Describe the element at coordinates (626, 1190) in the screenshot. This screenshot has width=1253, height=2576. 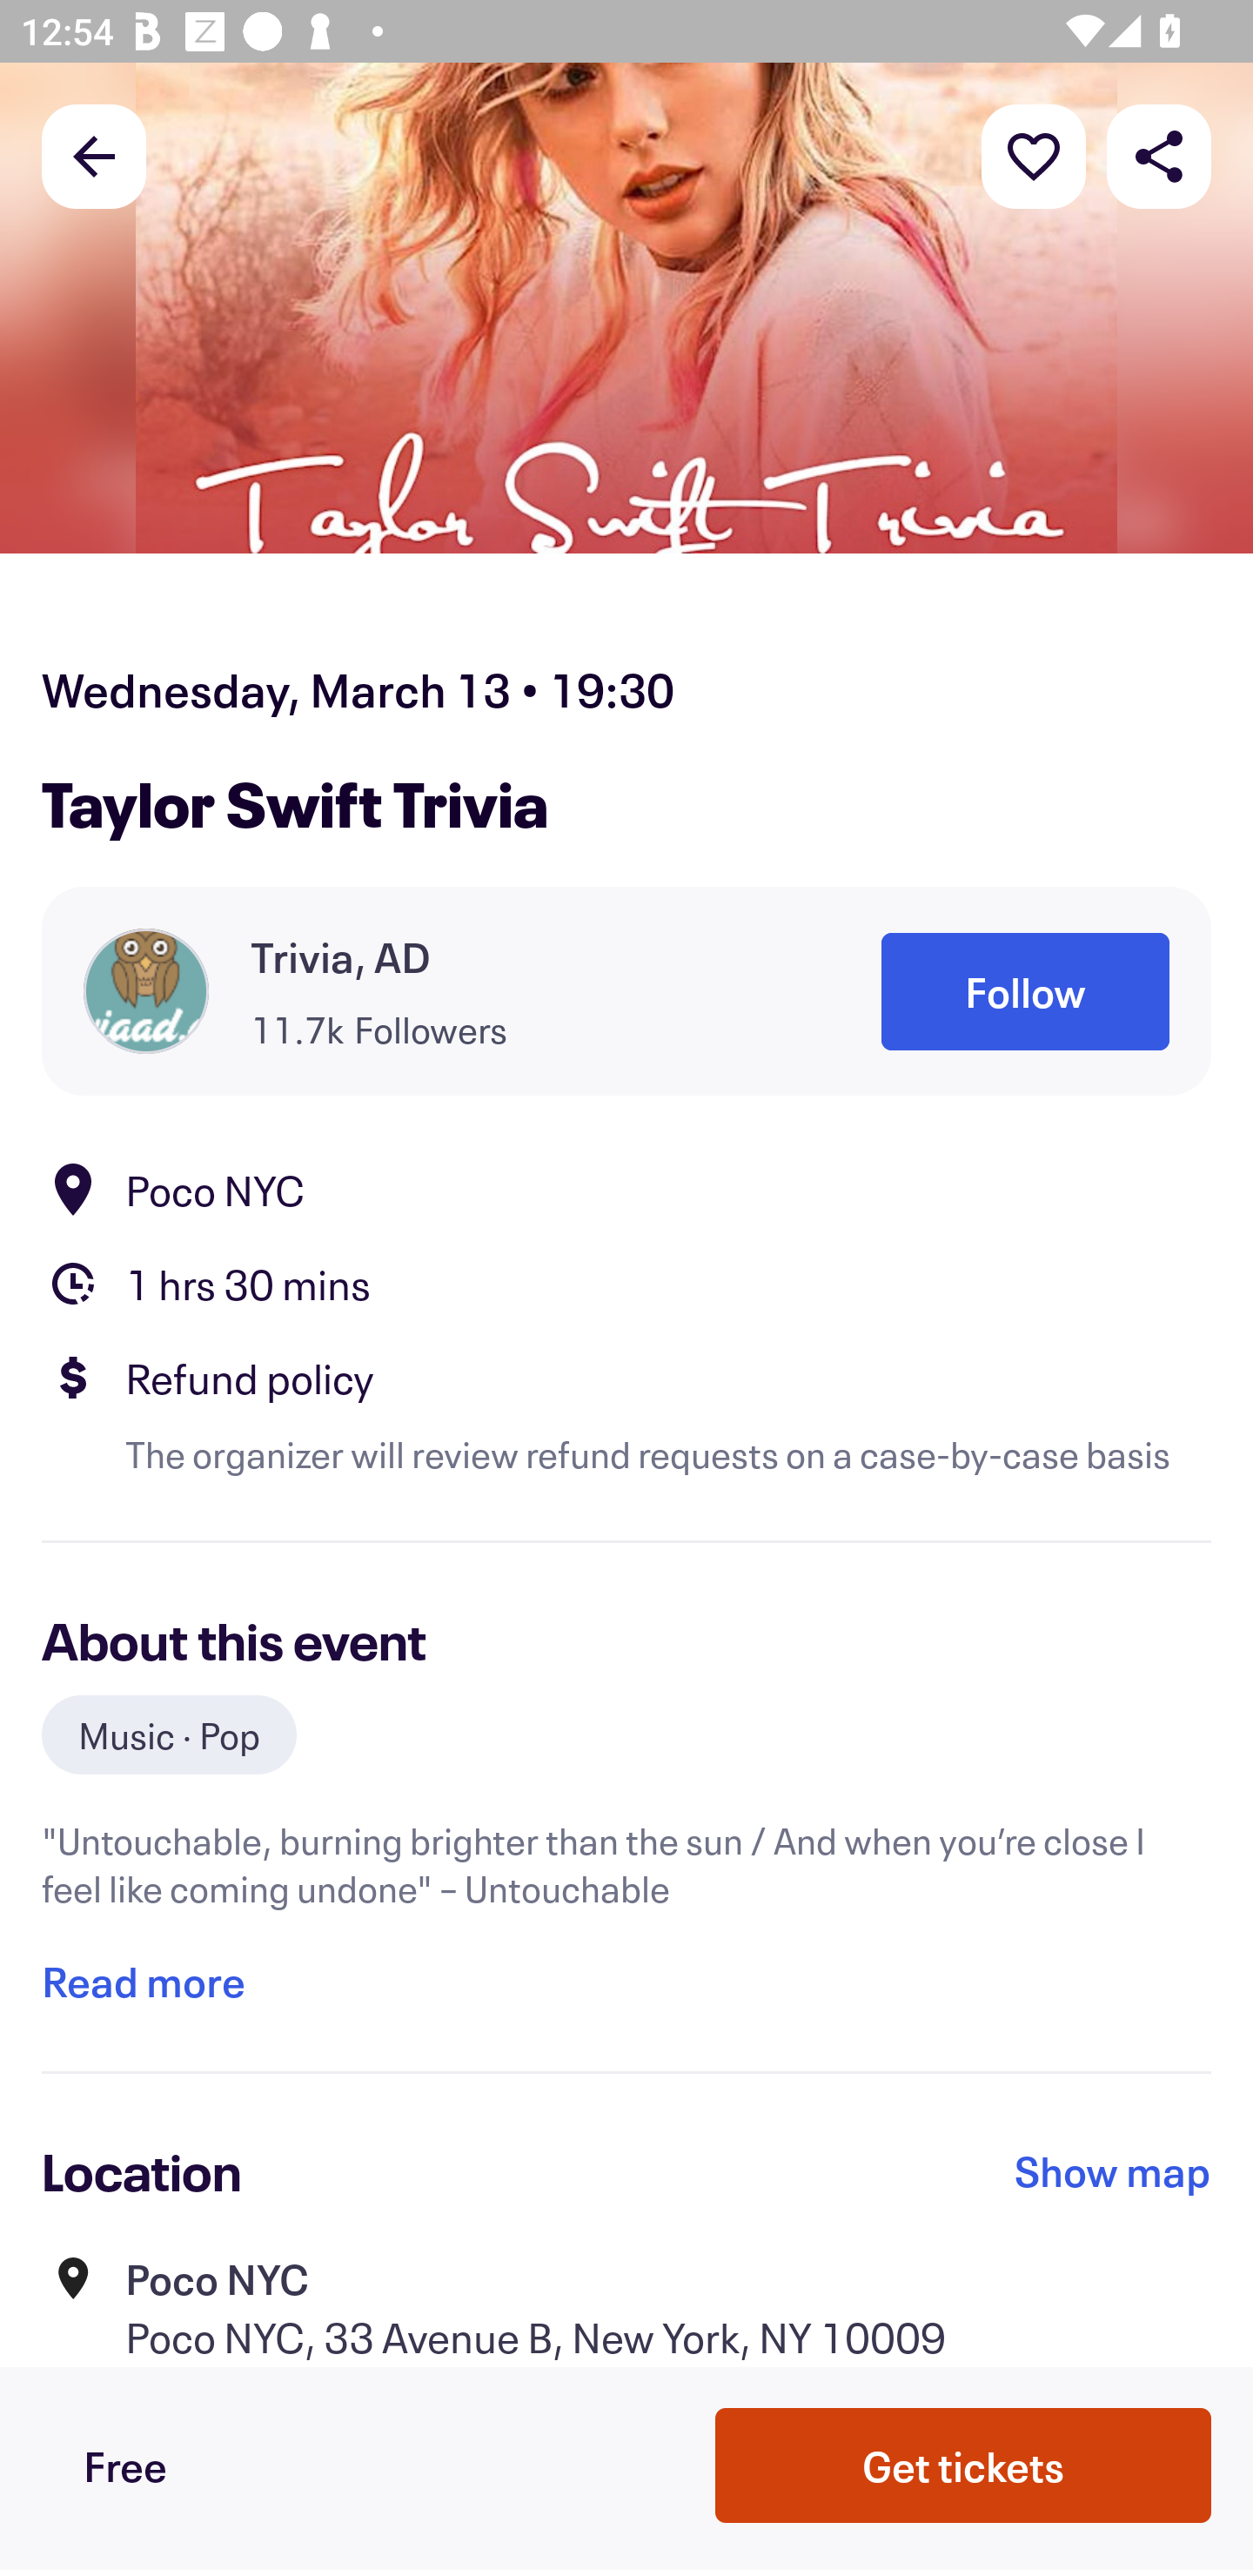
I see `Location Poco NYC` at that location.